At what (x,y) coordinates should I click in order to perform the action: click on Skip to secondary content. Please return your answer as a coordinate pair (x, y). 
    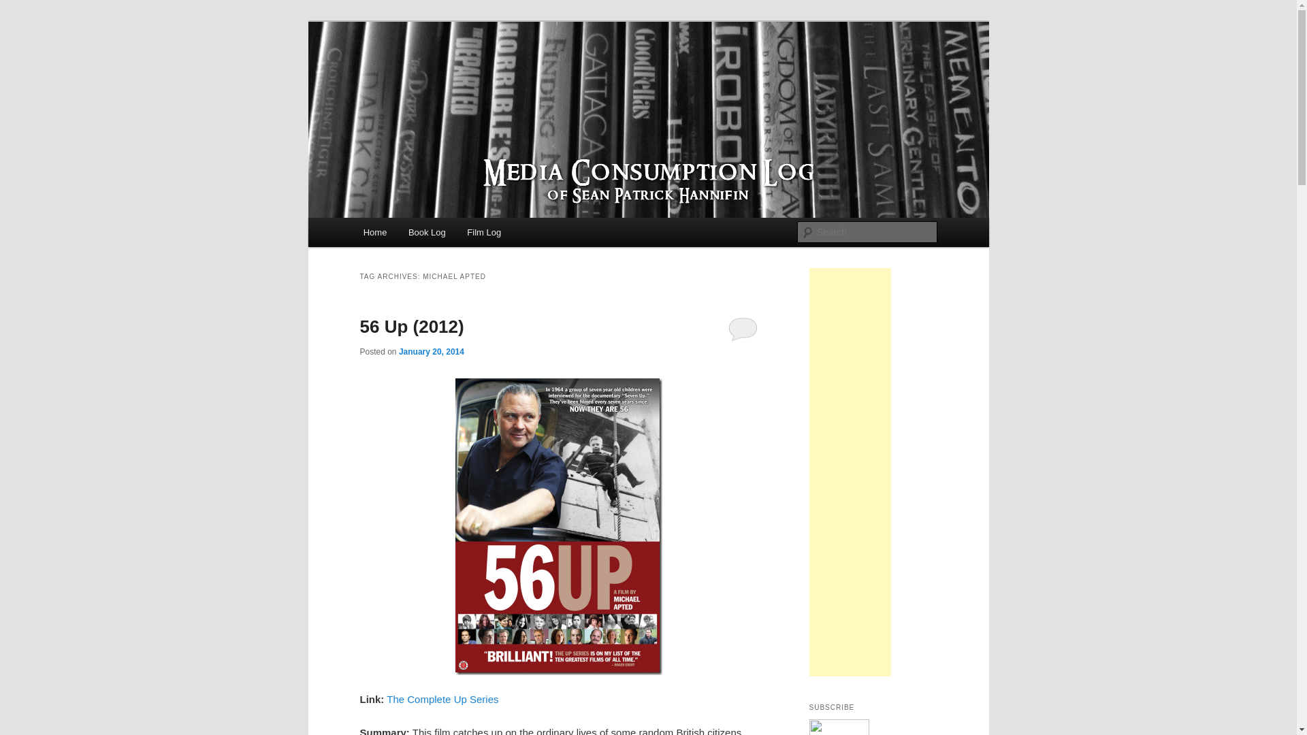
    Looking at the image, I should click on (430, 234).